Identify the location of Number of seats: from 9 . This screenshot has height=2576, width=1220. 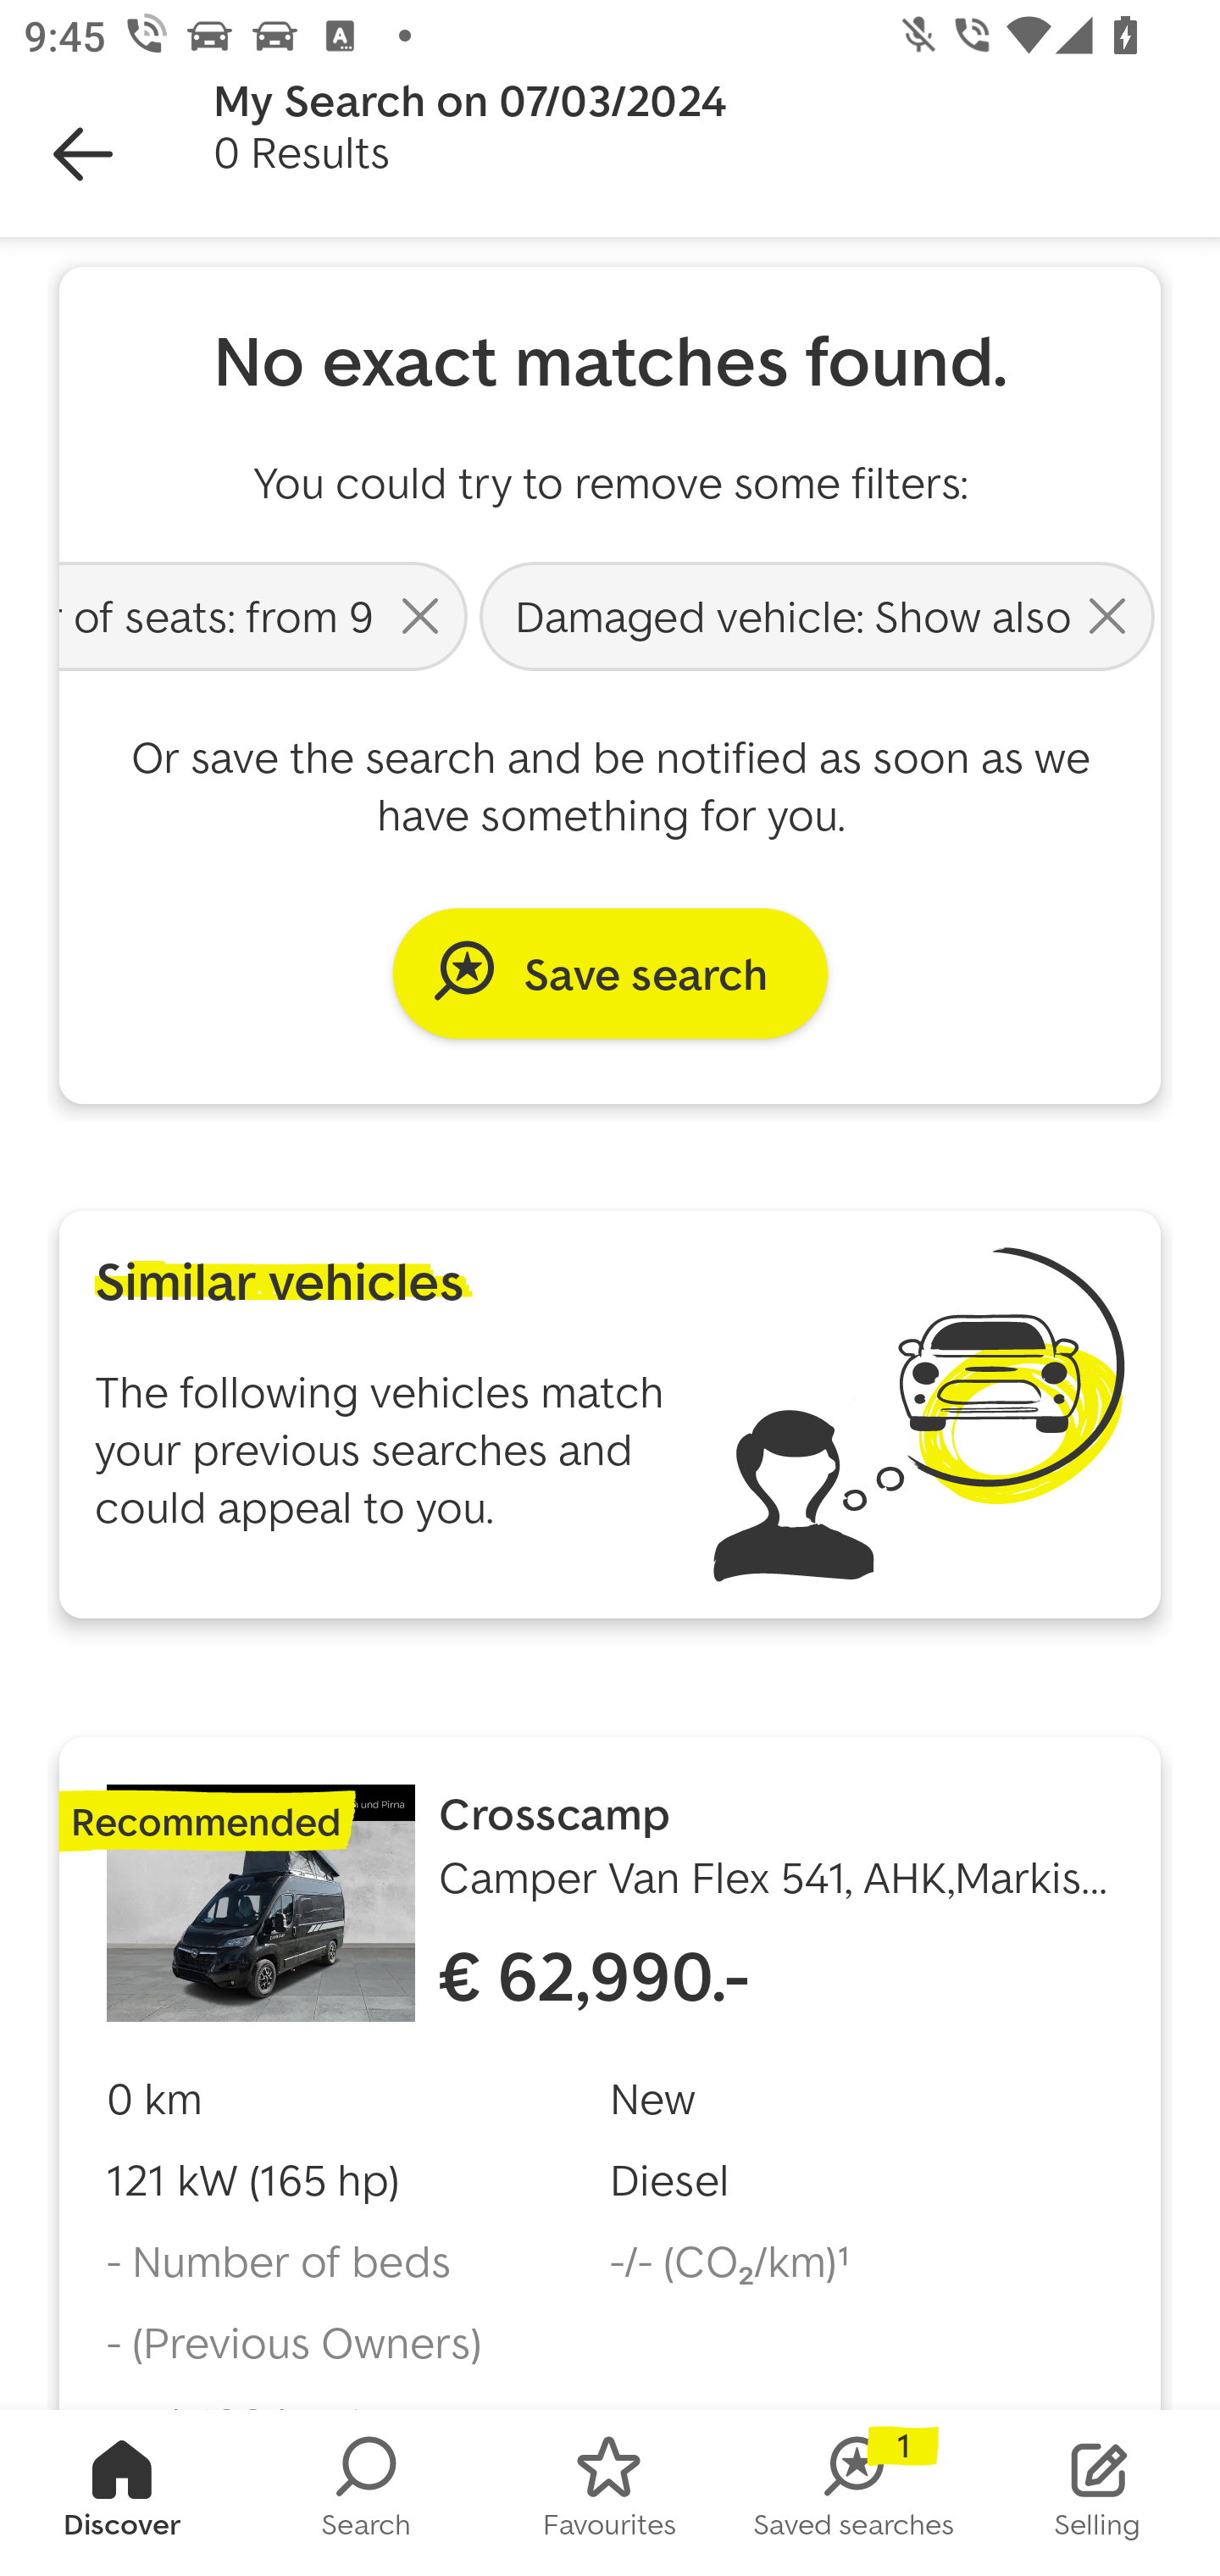
(266, 615).